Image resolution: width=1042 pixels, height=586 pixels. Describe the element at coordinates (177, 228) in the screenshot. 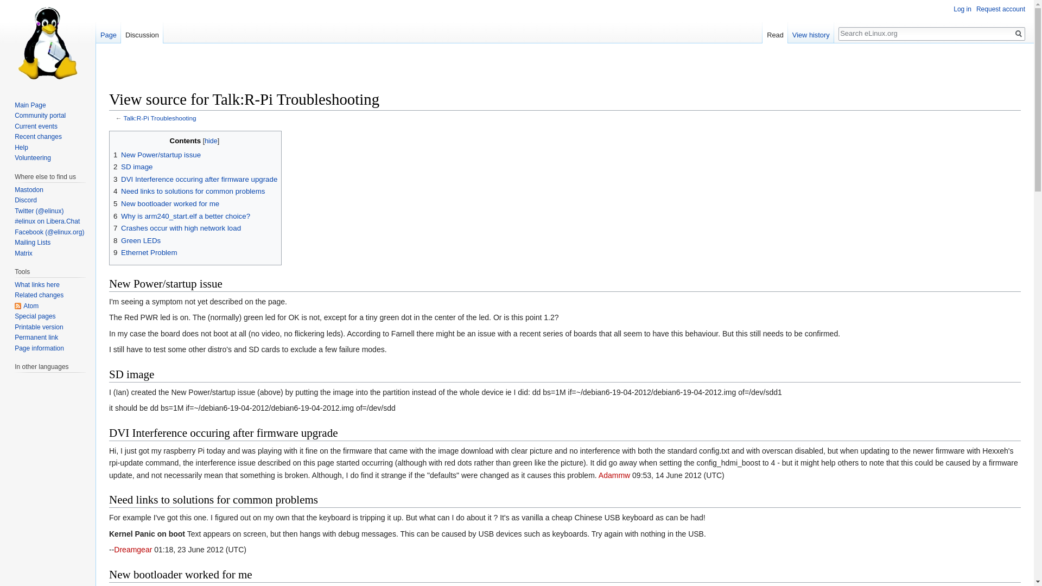

I see `7 Crashes occur with high network load` at that location.